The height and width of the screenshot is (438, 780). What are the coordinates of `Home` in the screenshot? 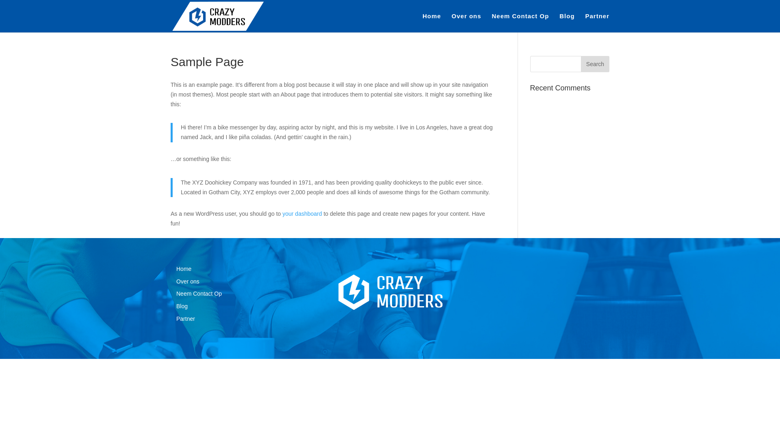 It's located at (184, 269).